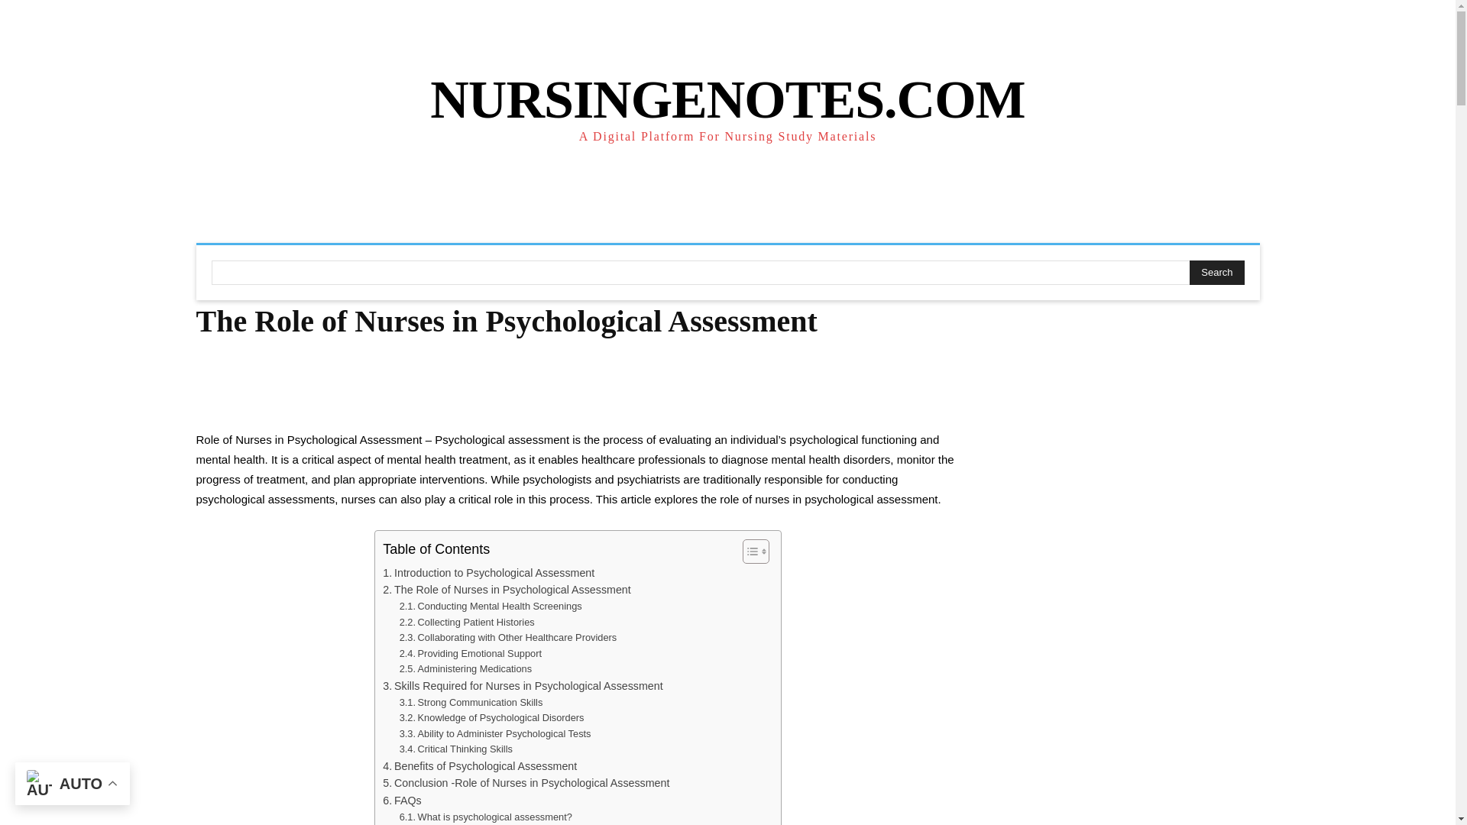 The image size is (1467, 825). Describe the element at coordinates (1216, 272) in the screenshot. I see `Search` at that location.